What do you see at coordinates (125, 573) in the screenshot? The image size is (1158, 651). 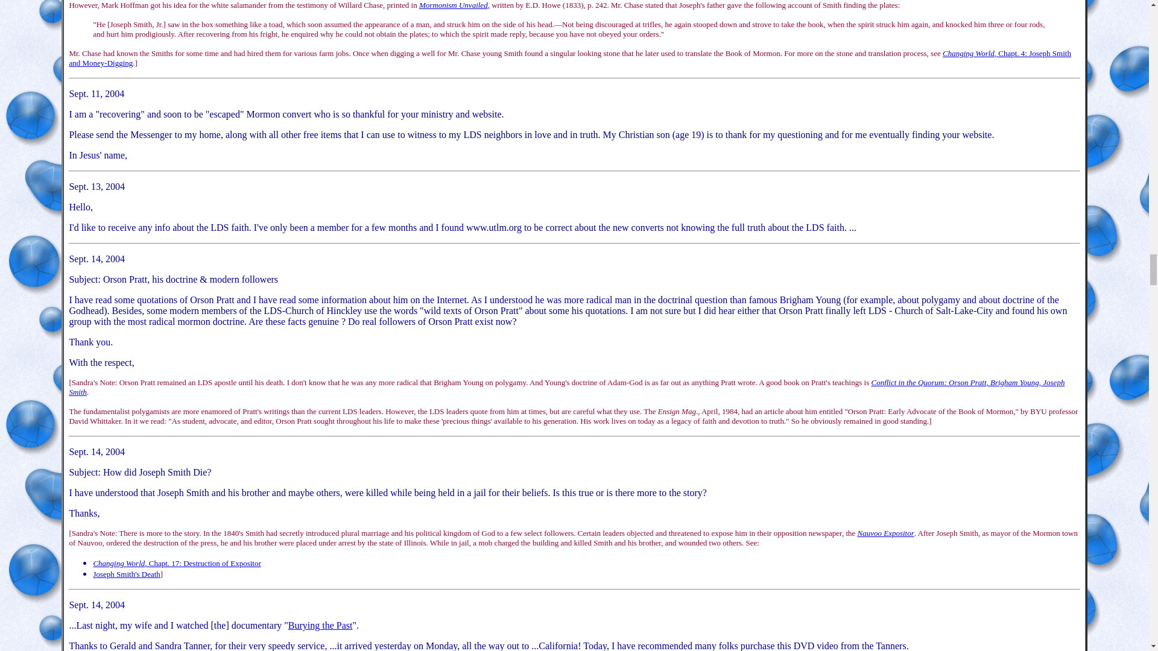 I see `Joseph Smith's Death` at bounding box center [125, 573].